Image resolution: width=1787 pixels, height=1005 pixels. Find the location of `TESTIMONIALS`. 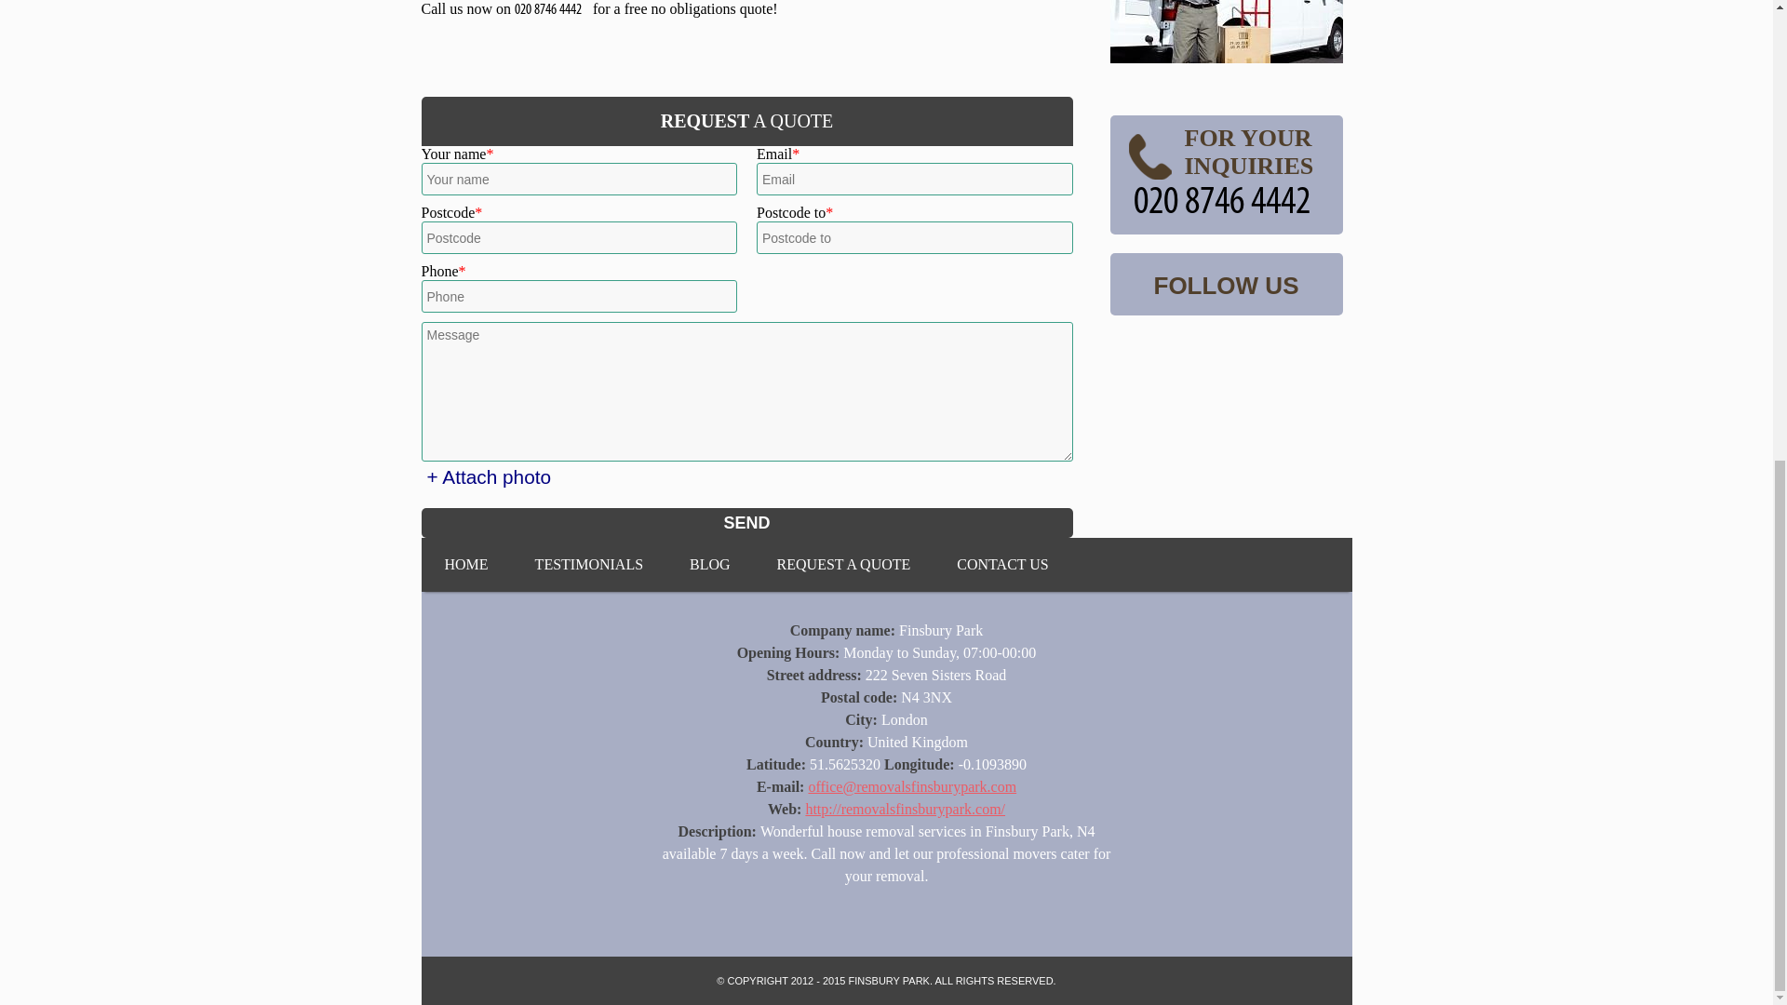

TESTIMONIALS is located at coordinates (588, 564).